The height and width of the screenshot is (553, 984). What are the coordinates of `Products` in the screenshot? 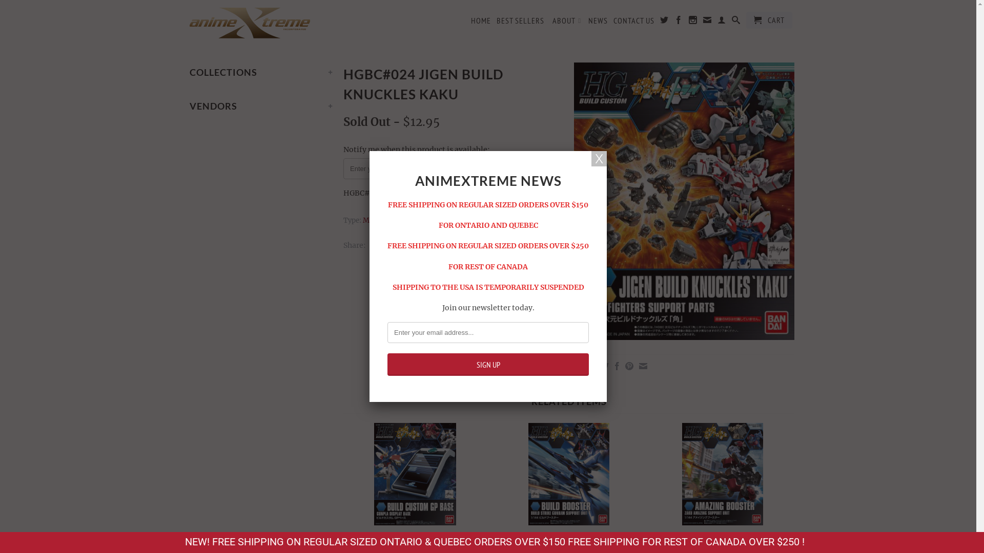 It's located at (236, 43).